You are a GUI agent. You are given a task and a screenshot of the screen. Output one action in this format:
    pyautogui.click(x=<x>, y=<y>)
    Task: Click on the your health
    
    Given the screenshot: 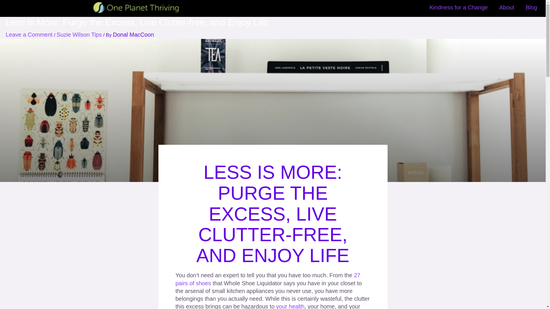 What is the action you would take?
    pyautogui.click(x=290, y=306)
    